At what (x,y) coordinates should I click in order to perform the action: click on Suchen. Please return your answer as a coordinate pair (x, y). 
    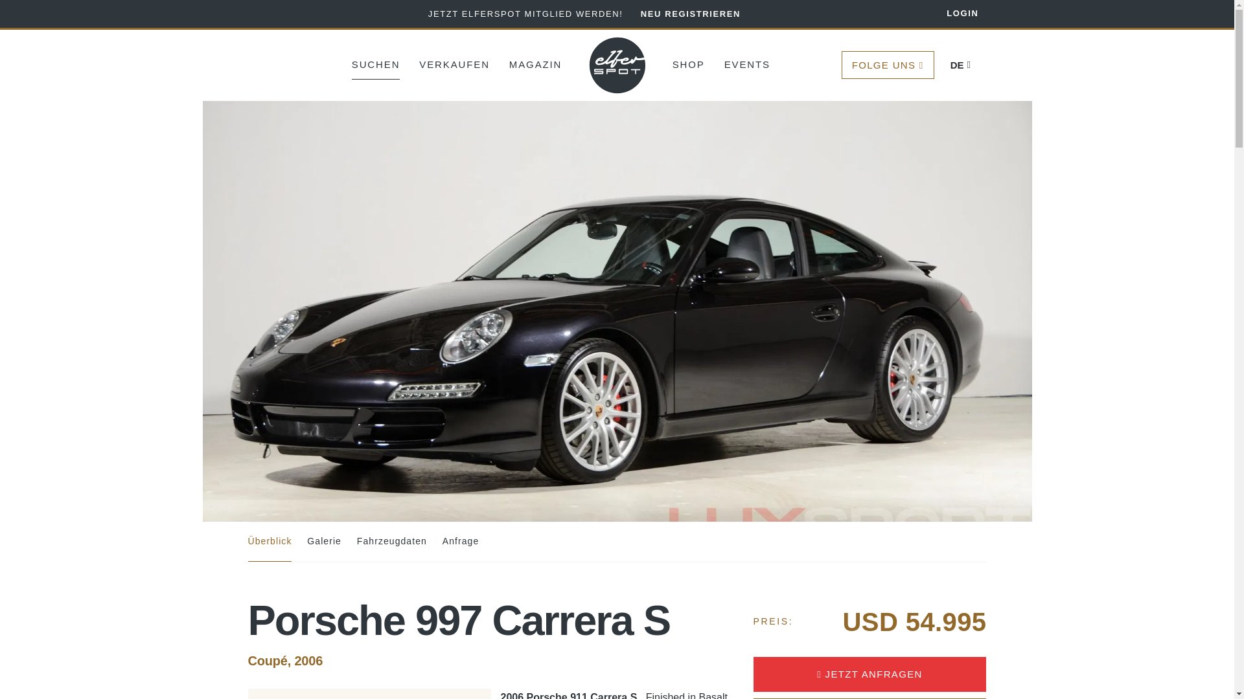
    Looking at the image, I should click on (376, 63).